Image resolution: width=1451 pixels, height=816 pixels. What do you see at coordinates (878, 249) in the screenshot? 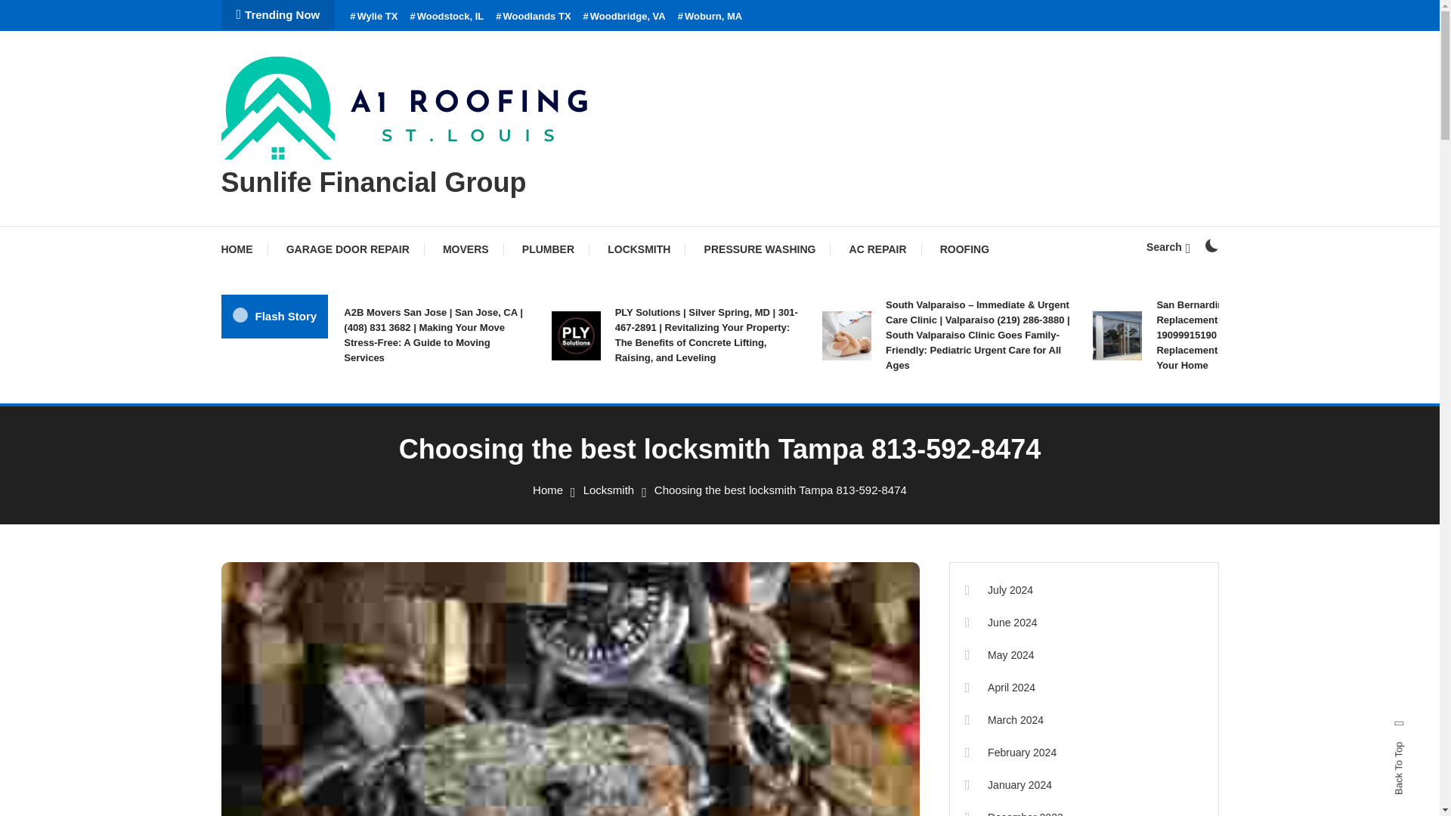
I see `AC REPAIR` at bounding box center [878, 249].